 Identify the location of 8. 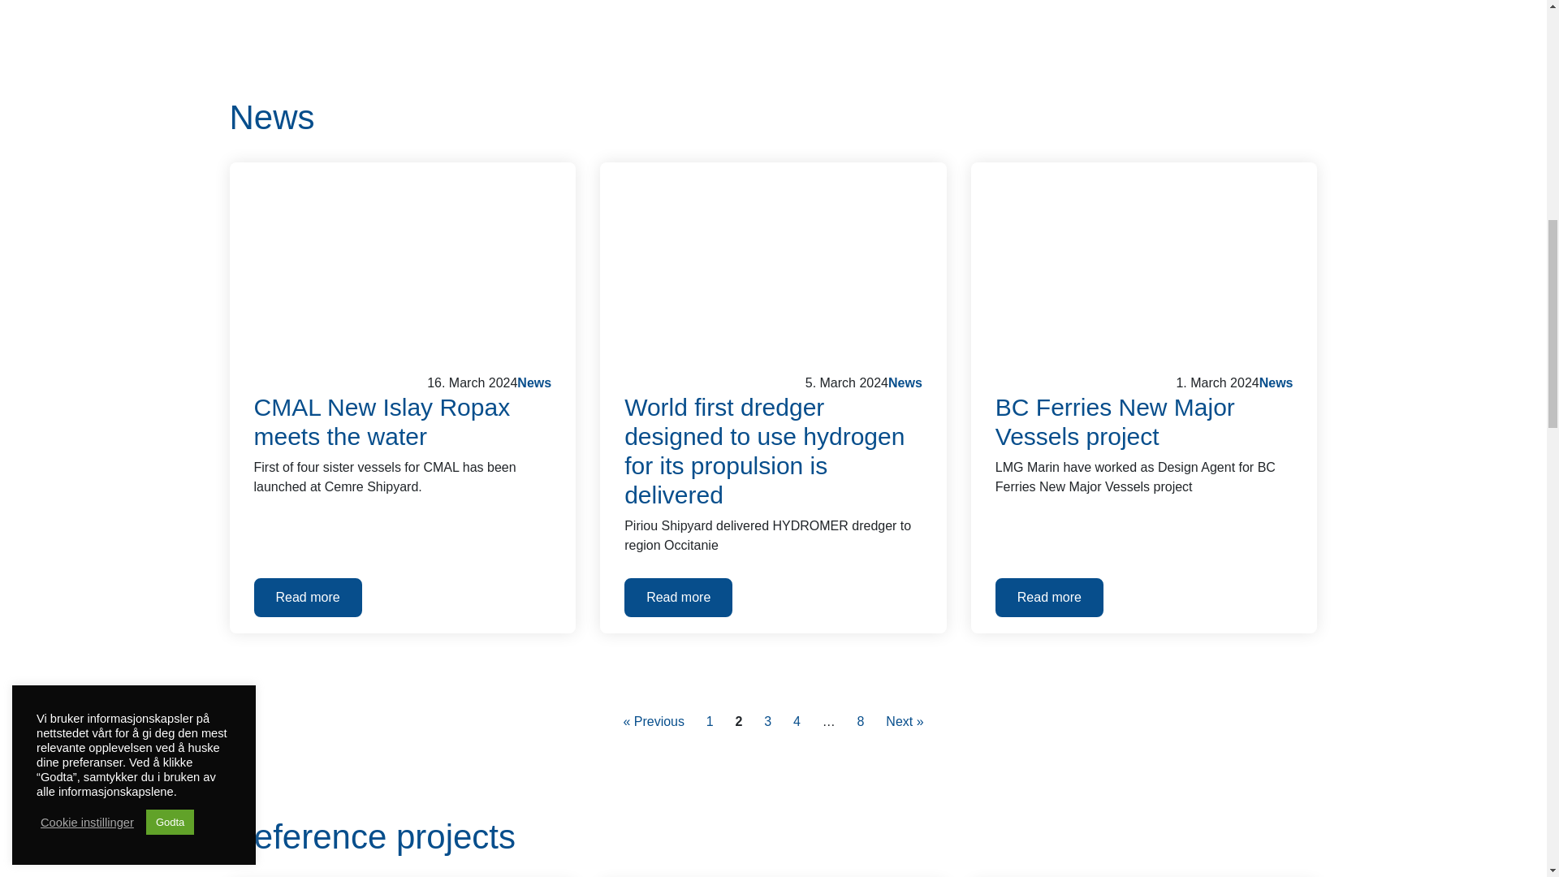
(861, 721).